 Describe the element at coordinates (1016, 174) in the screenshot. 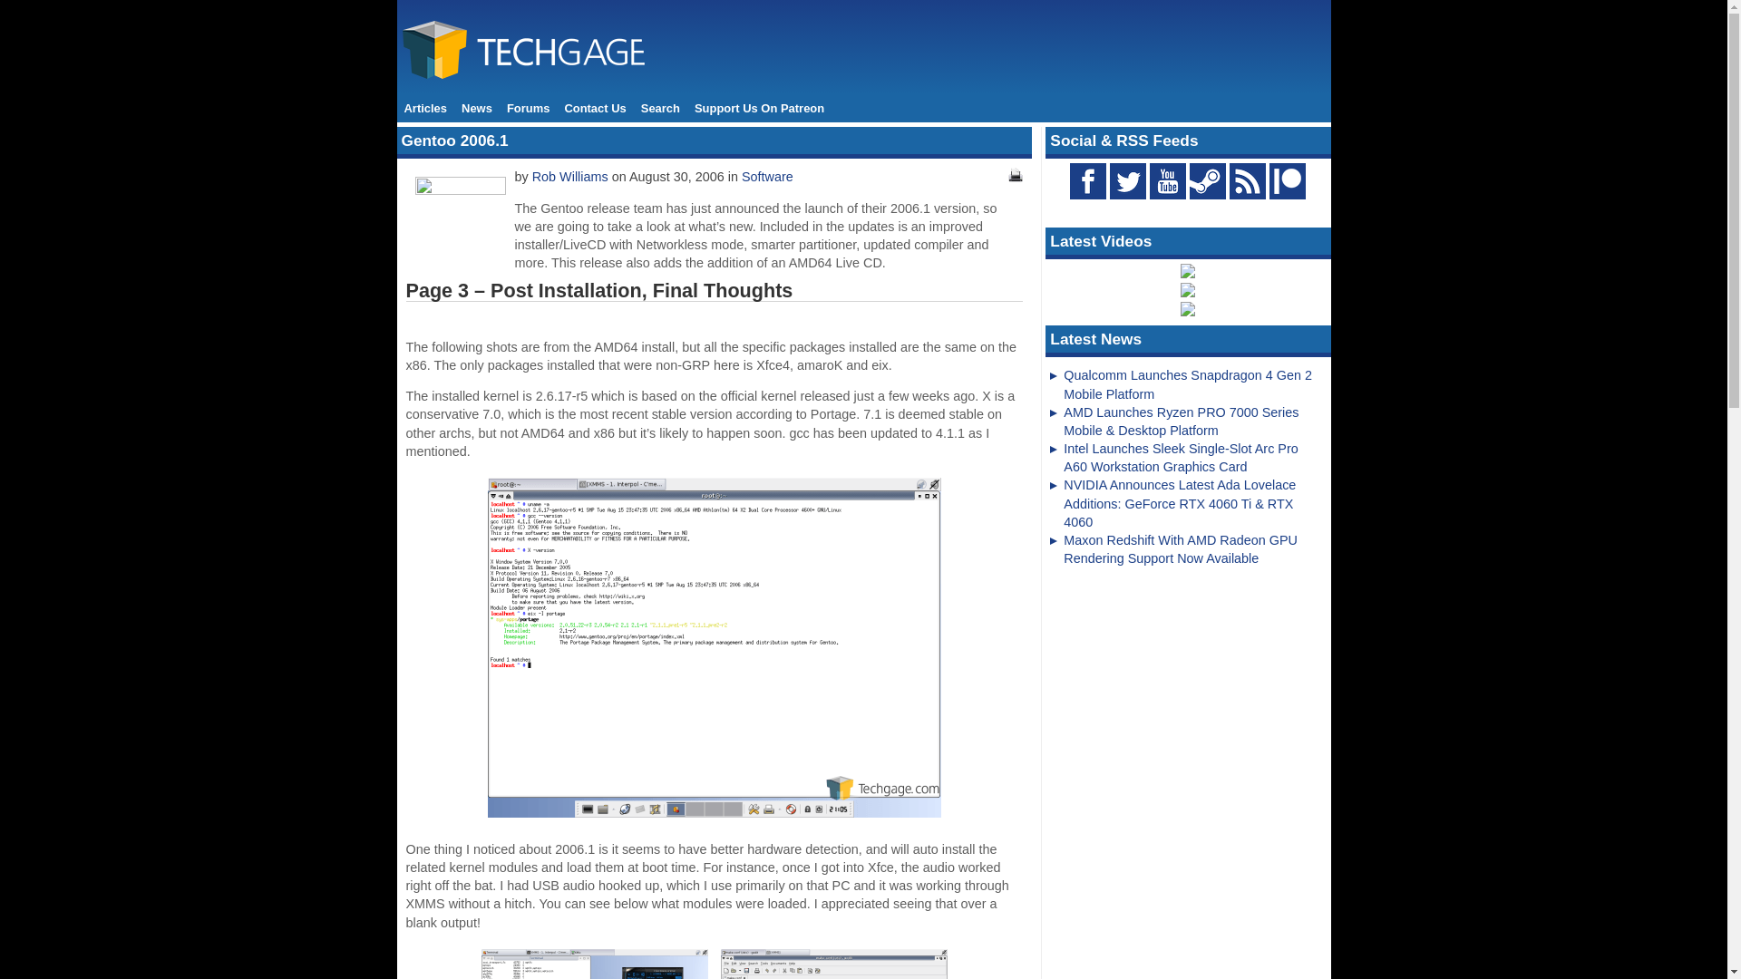

I see `Print` at that location.